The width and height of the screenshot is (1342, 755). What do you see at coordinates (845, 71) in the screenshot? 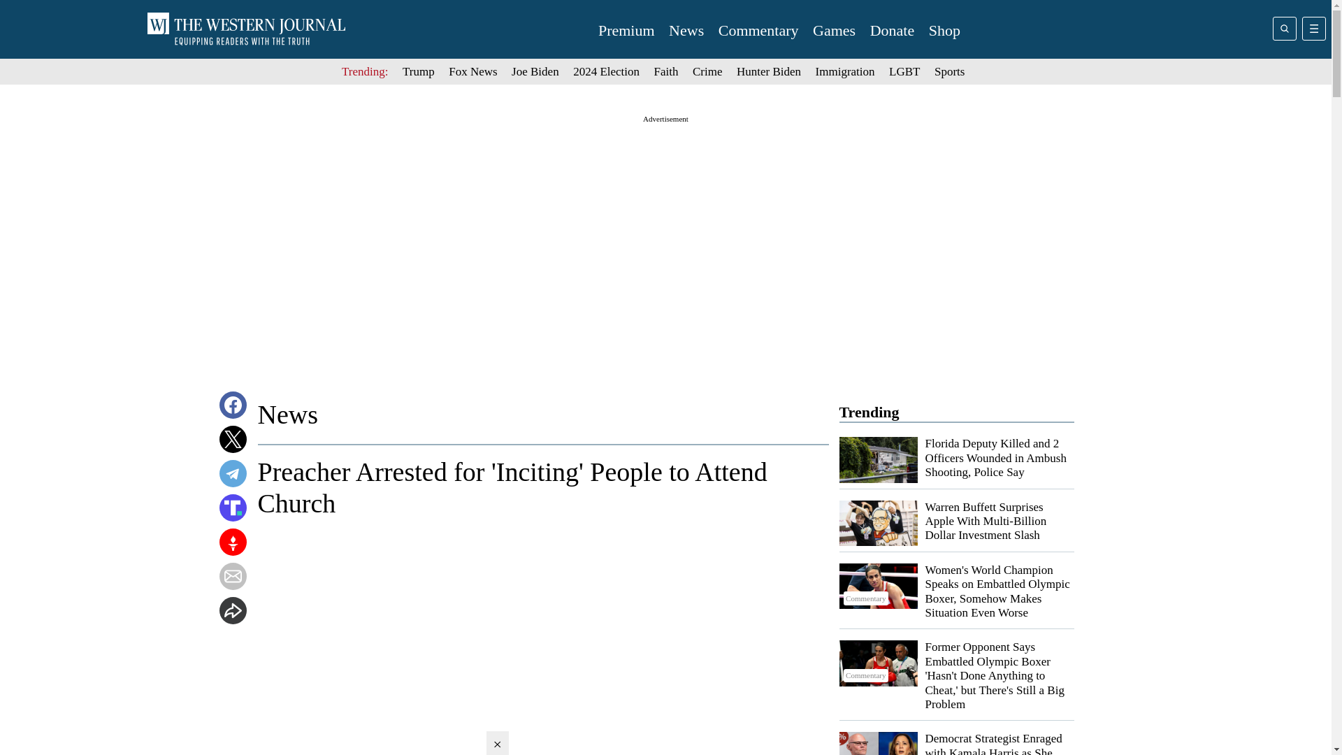
I see `Immigration` at bounding box center [845, 71].